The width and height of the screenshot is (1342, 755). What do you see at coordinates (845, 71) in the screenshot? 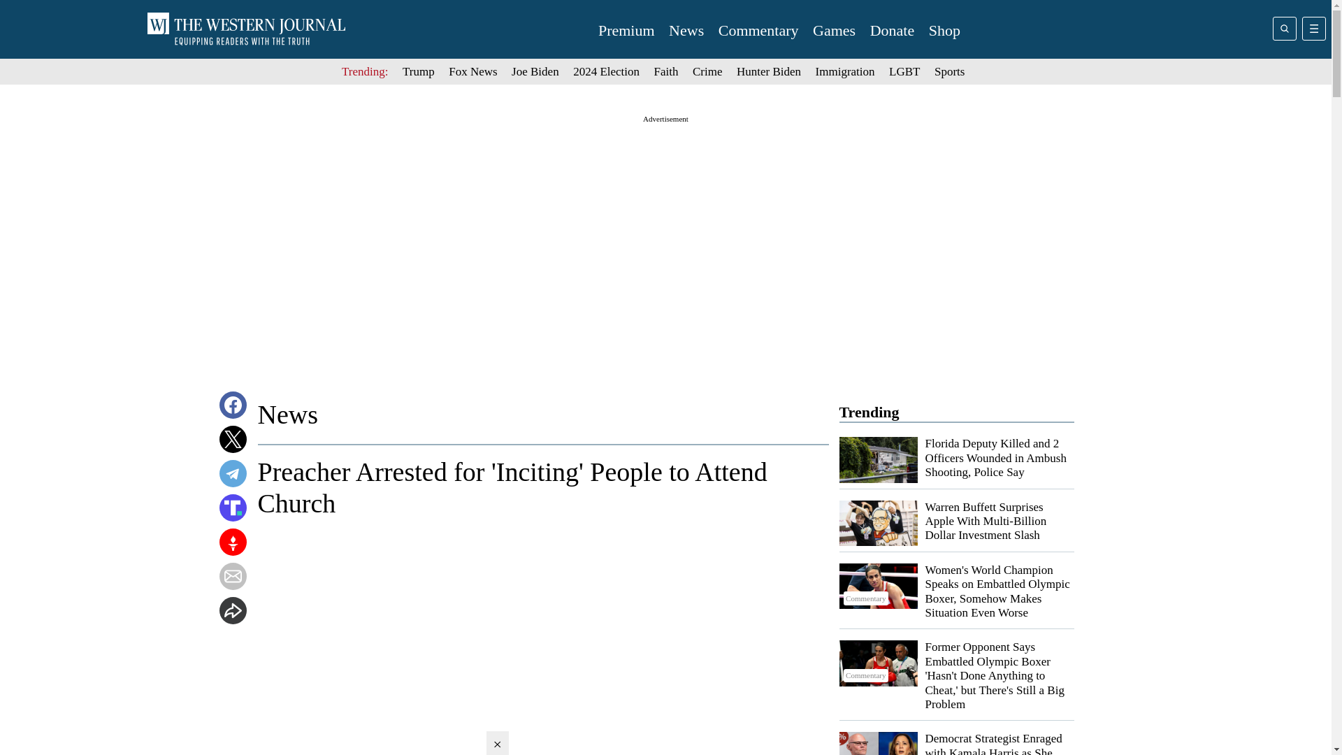
I see `Immigration` at bounding box center [845, 71].